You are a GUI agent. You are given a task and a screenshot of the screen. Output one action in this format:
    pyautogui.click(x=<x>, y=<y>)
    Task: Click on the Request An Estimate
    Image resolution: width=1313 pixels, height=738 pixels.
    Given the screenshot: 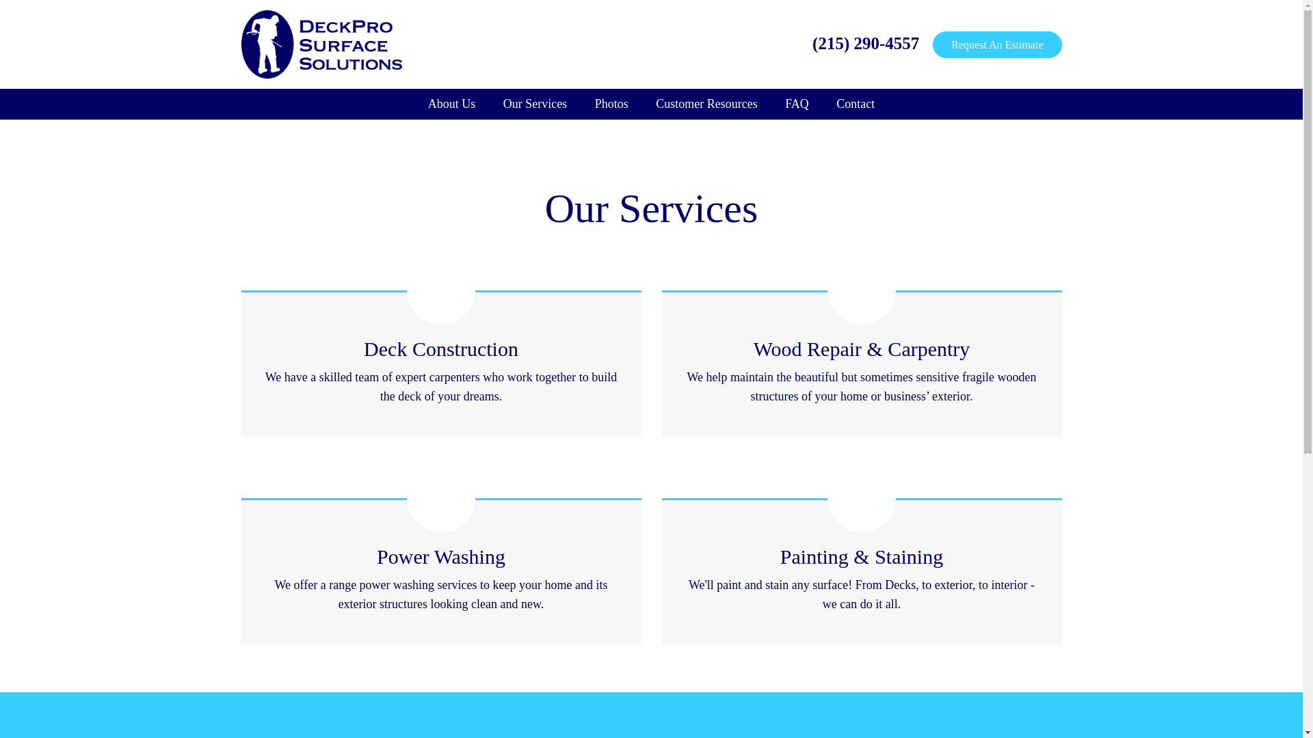 What is the action you would take?
    pyautogui.click(x=996, y=45)
    